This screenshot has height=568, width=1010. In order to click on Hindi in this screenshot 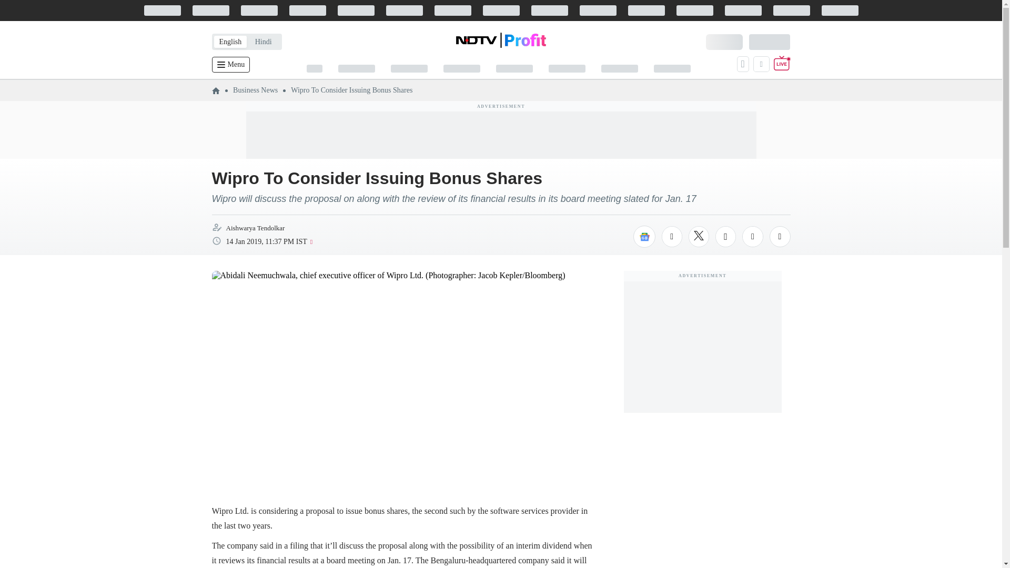, I will do `click(263, 42)`.